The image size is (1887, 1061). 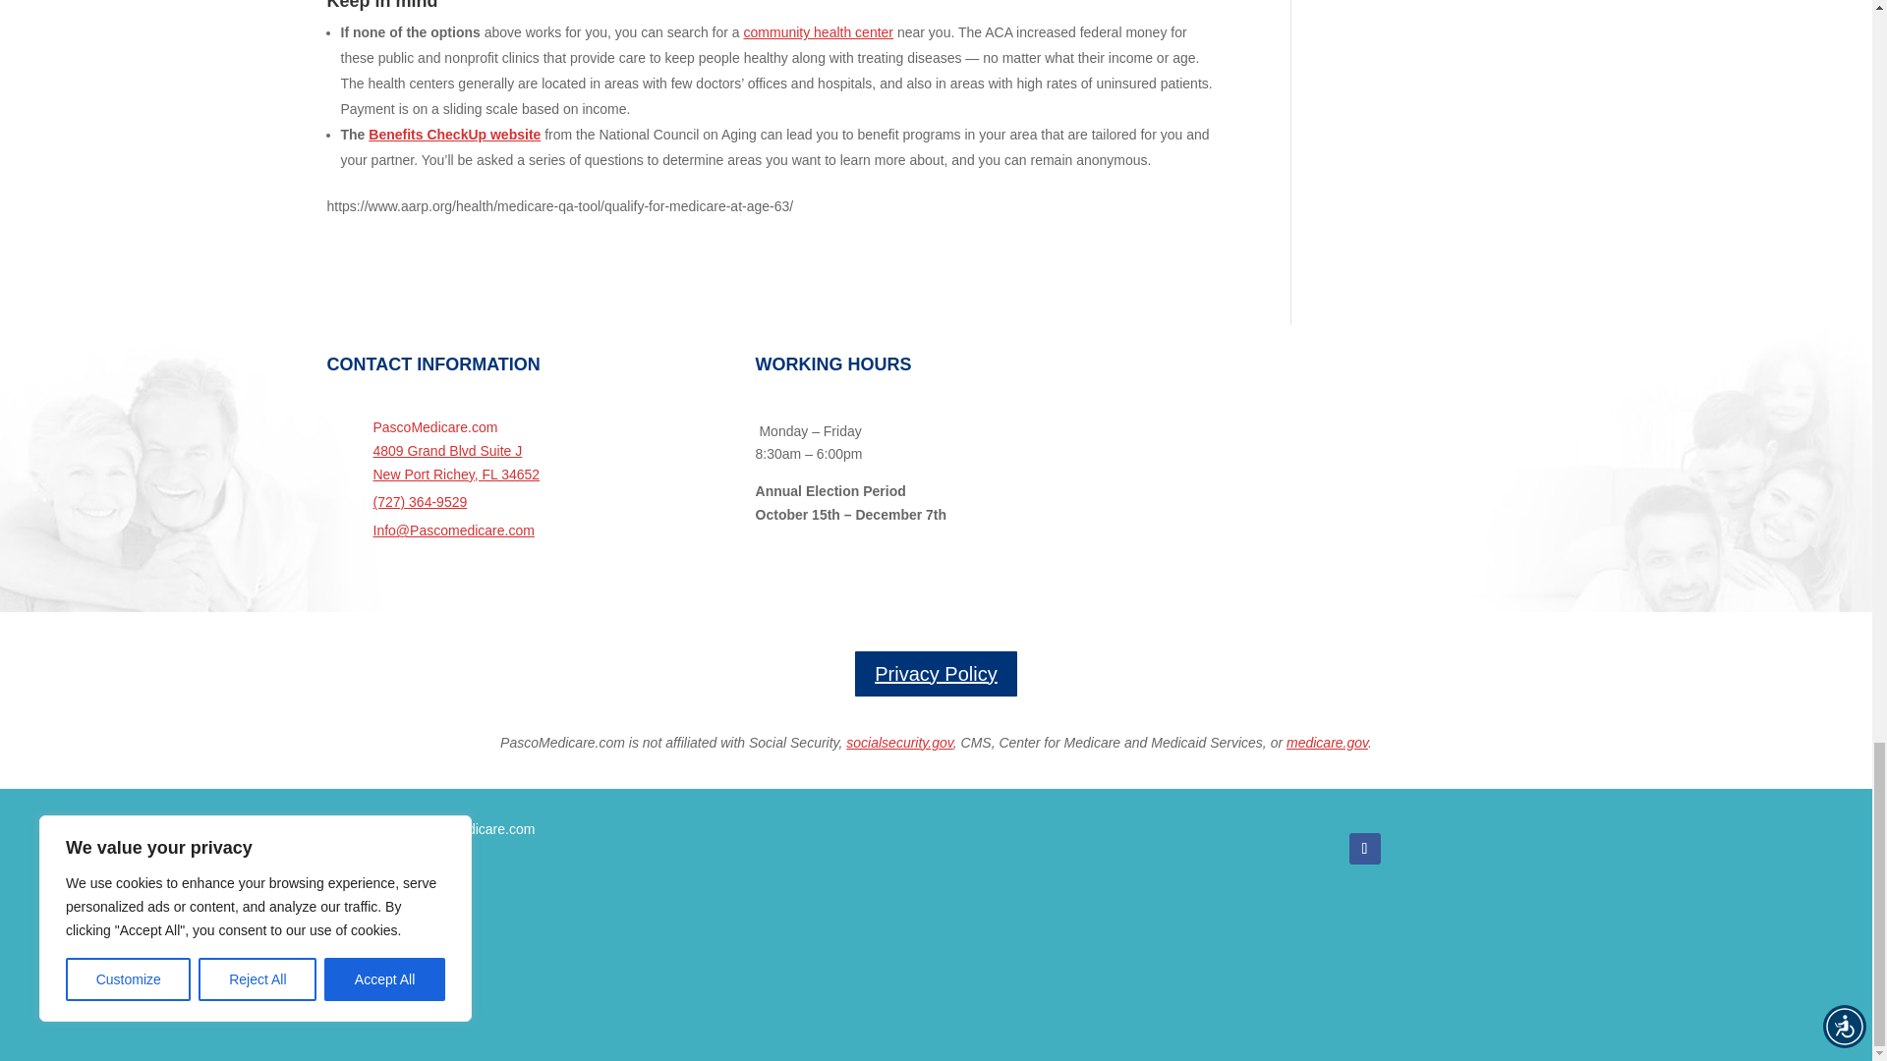 I want to click on find a health center, so click(x=819, y=31).